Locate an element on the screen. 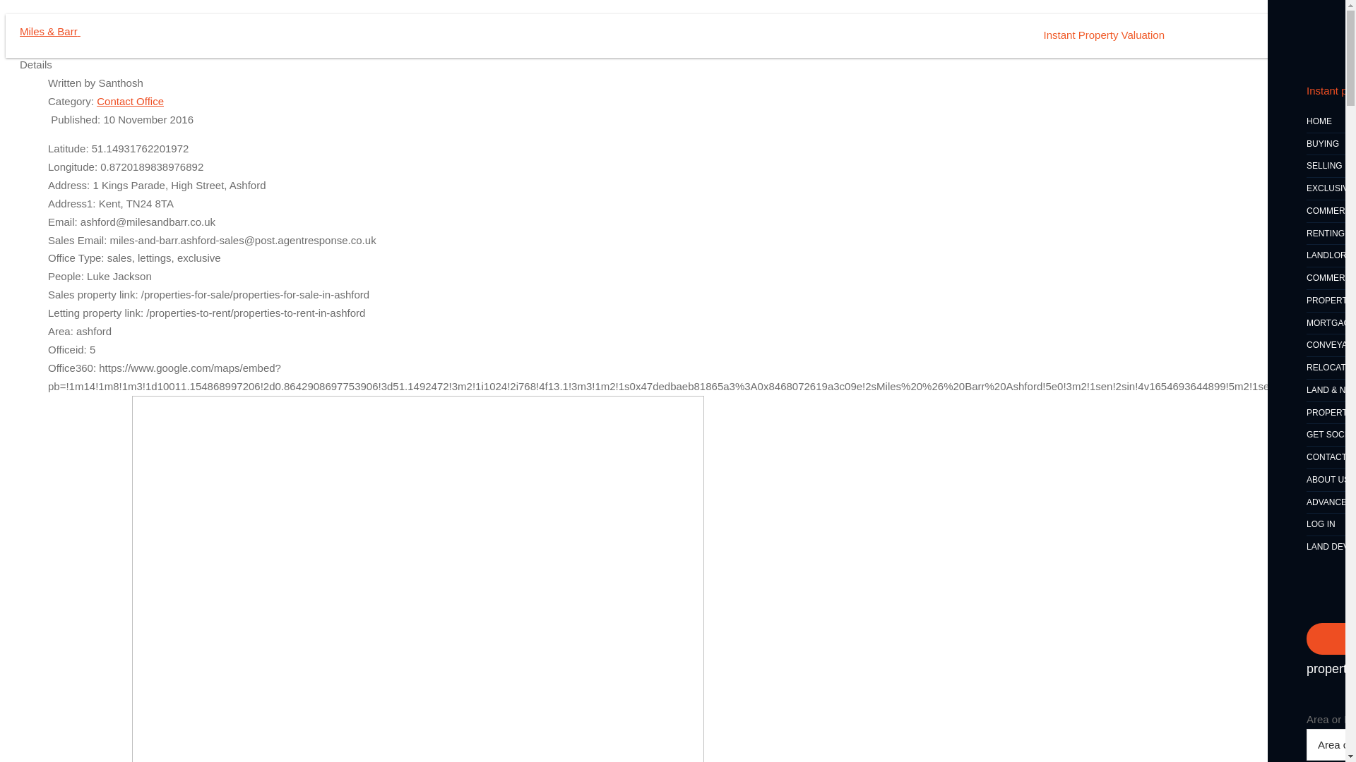 This screenshot has height=762, width=1356. Instant Property Valuation is located at coordinates (1105, 35).